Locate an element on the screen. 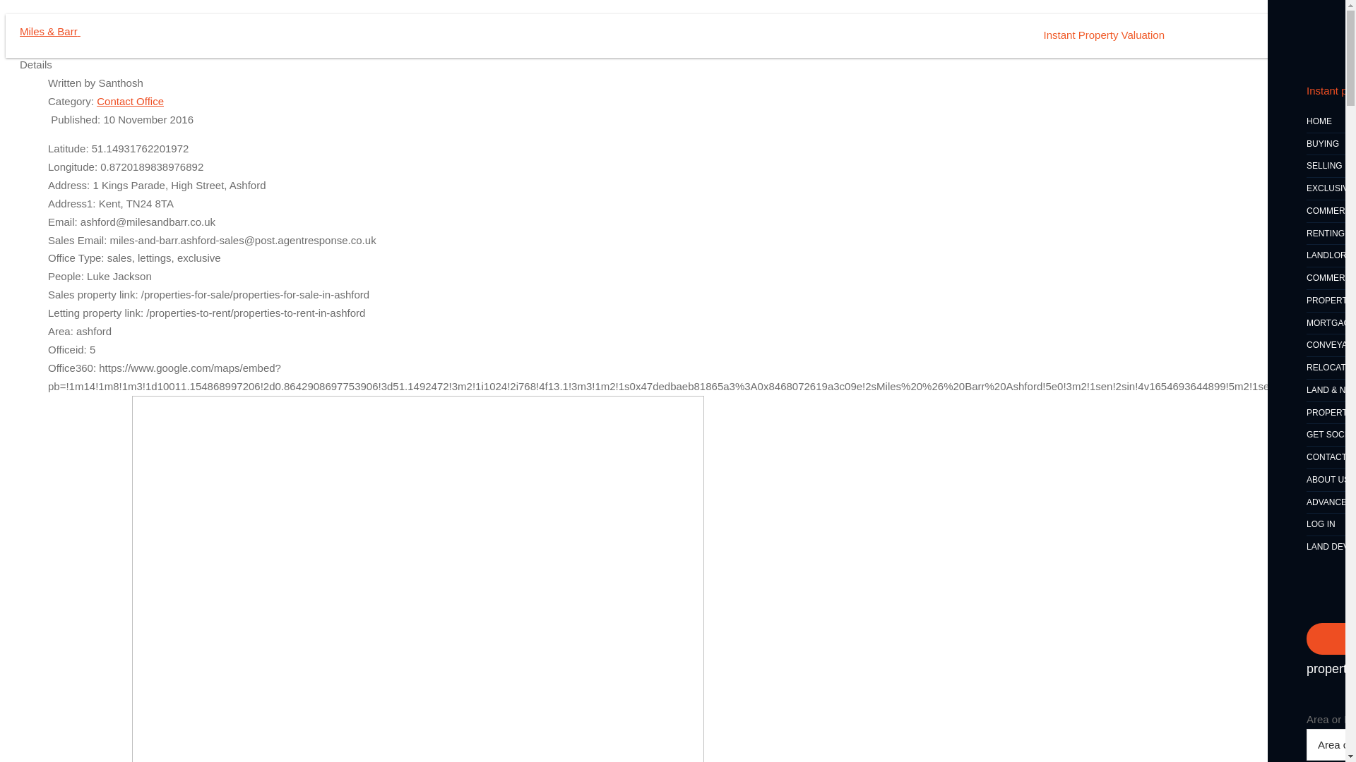 This screenshot has height=762, width=1356. Instant Property Valuation is located at coordinates (1105, 35).